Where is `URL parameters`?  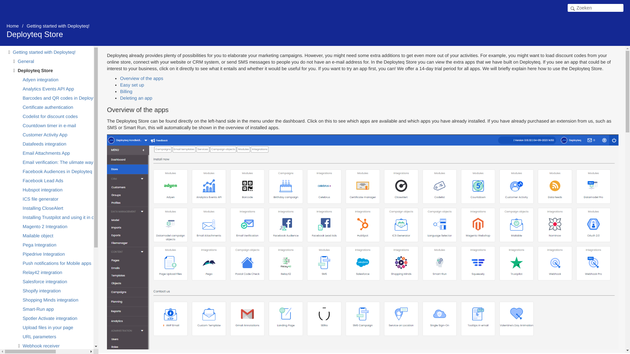 URL parameters is located at coordinates (57, 337).